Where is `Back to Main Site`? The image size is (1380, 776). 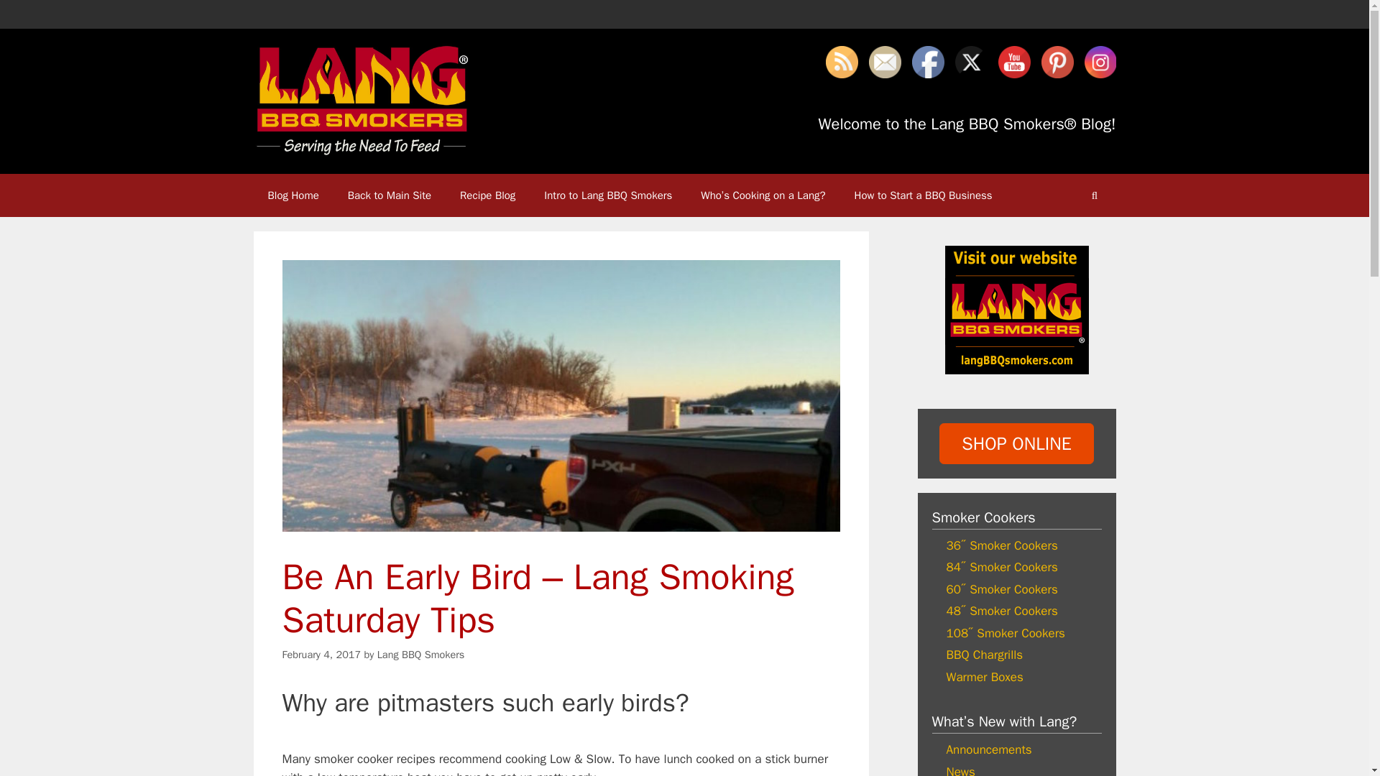 Back to Main Site is located at coordinates (390, 195).